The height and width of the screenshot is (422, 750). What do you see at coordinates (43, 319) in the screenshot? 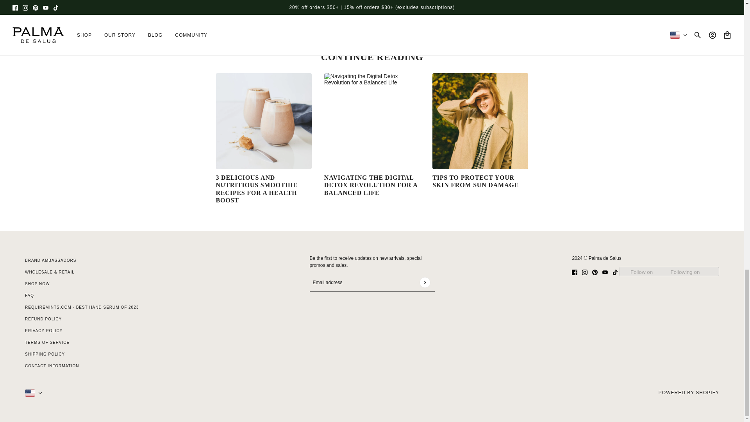
I see `Refund policy` at bounding box center [43, 319].